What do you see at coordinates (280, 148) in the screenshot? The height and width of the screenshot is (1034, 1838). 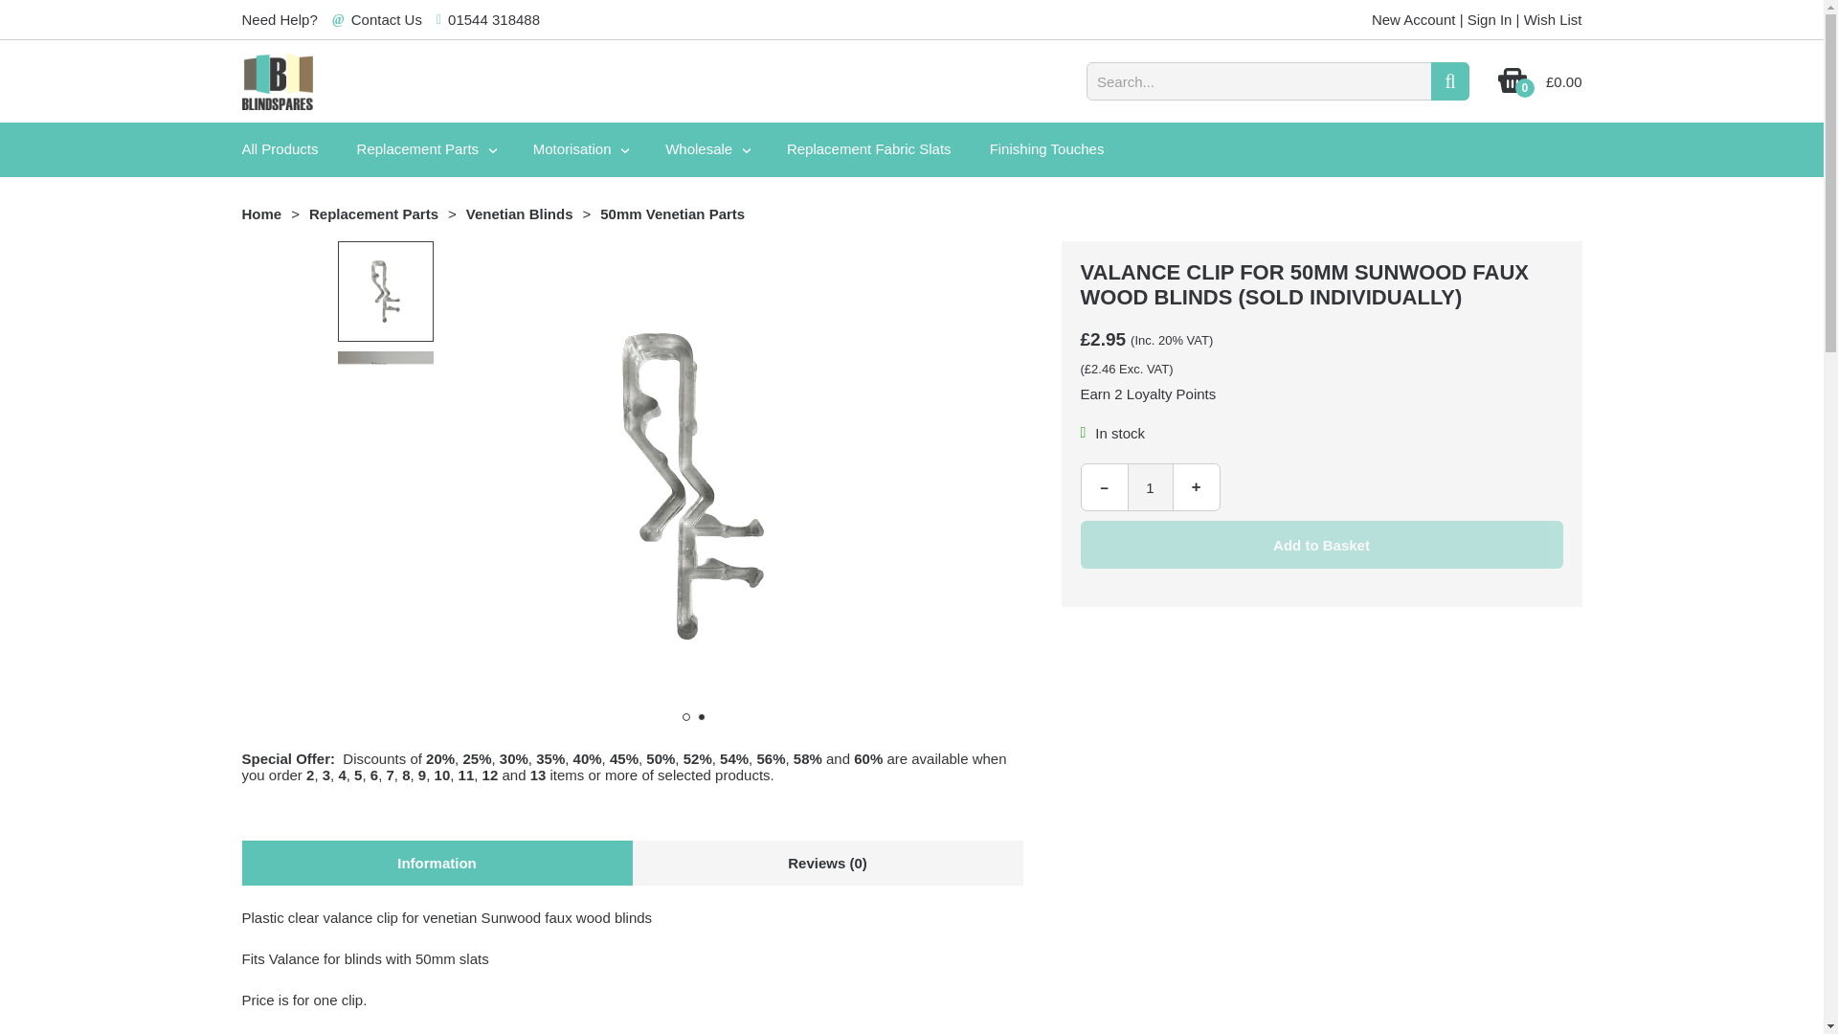 I see `All Products` at bounding box center [280, 148].